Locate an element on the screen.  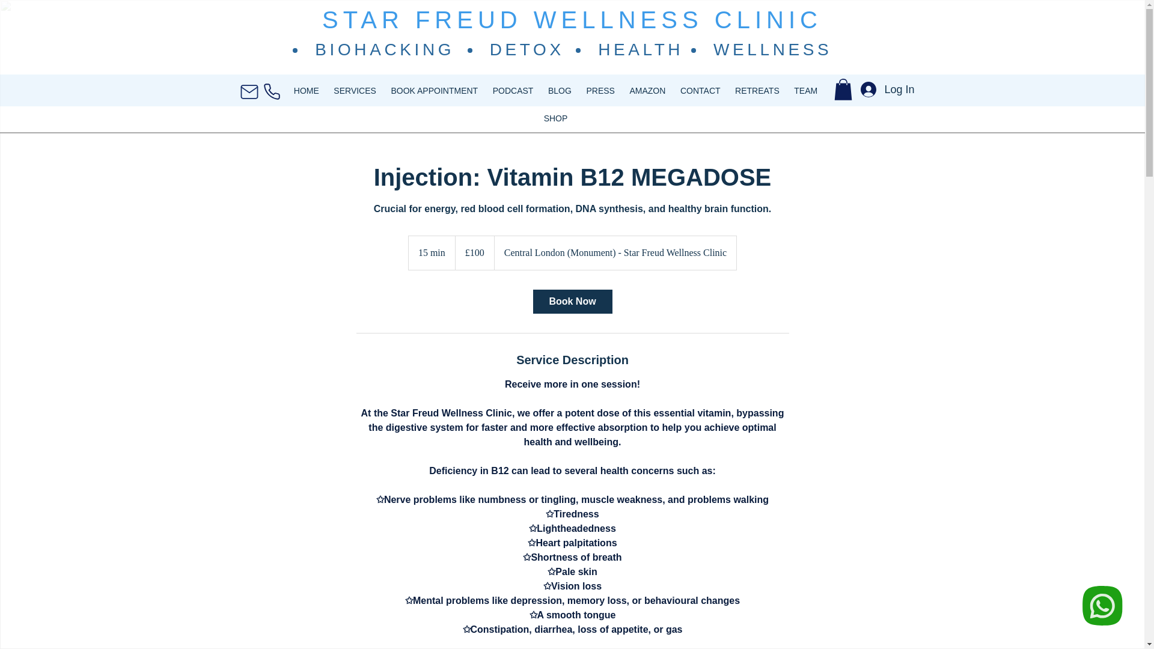
DETOX is located at coordinates (527, 49).